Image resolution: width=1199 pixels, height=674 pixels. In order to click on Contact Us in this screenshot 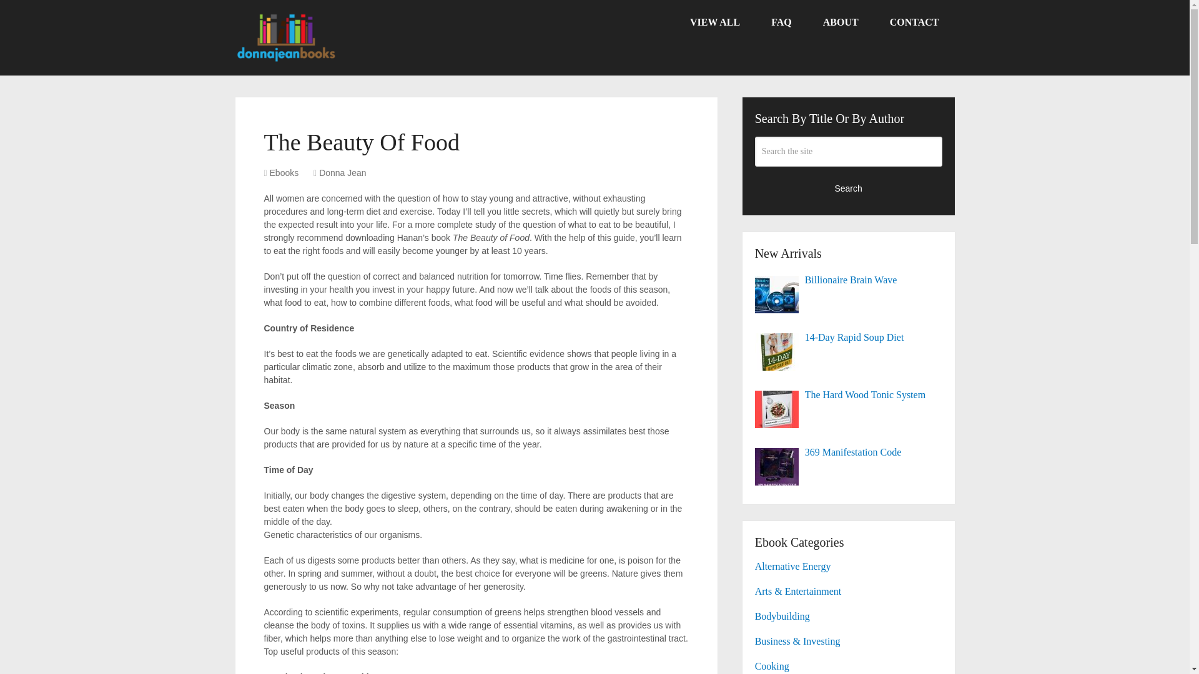, I will do `click(914, 22)`.